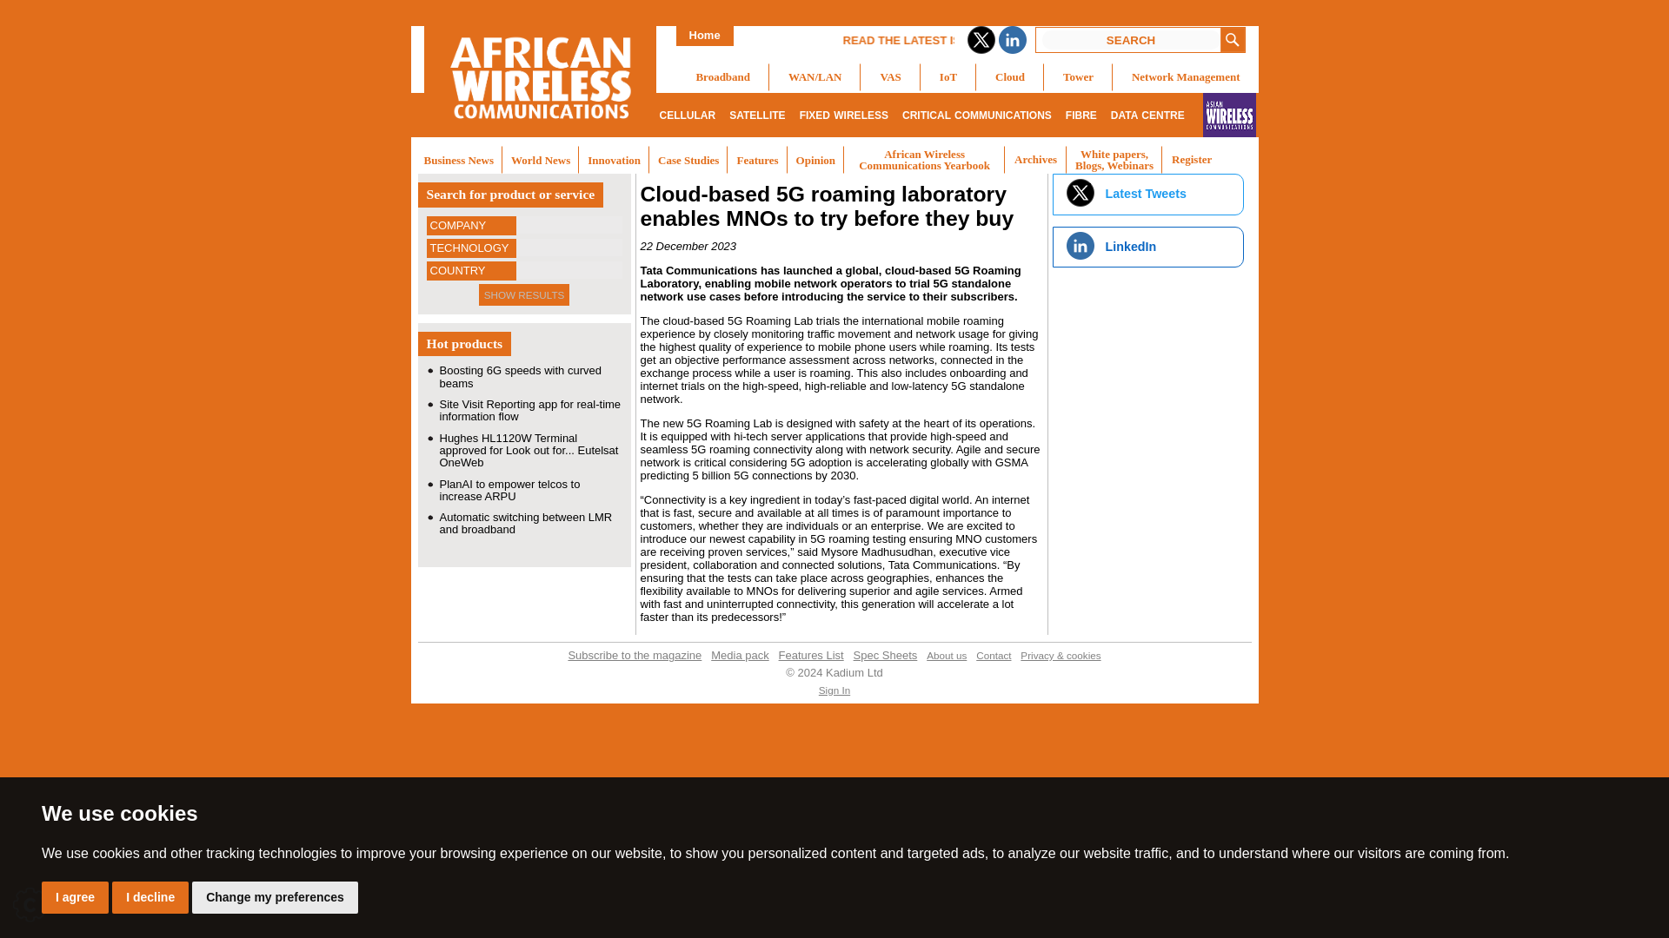 This screenshot has width=1669, height=938. I want to click on Innovation, so click(614, 160).